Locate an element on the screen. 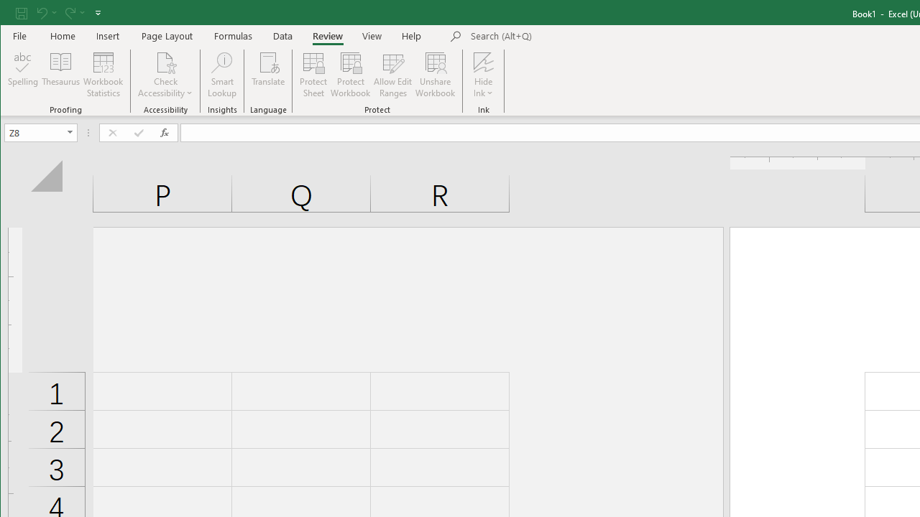 This screenshot has height=517, width=920. Hide Ink is located at coordinates (483, 62).